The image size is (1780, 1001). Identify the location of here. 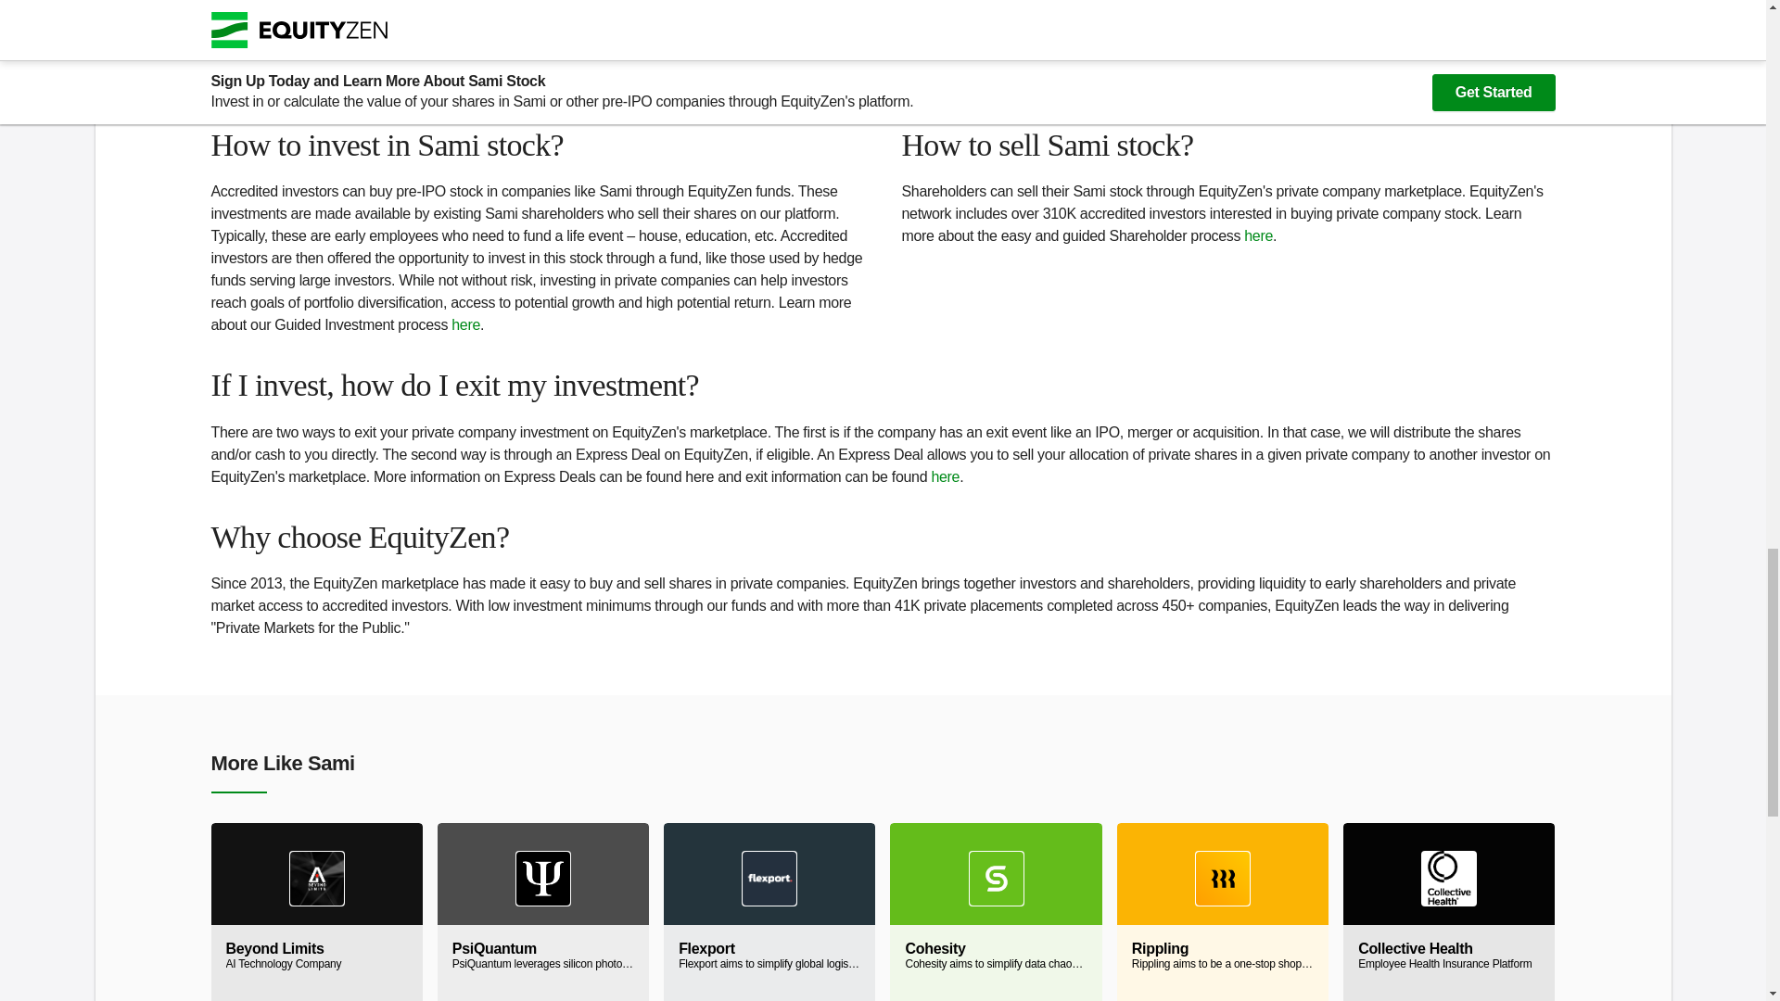
(945, 476).